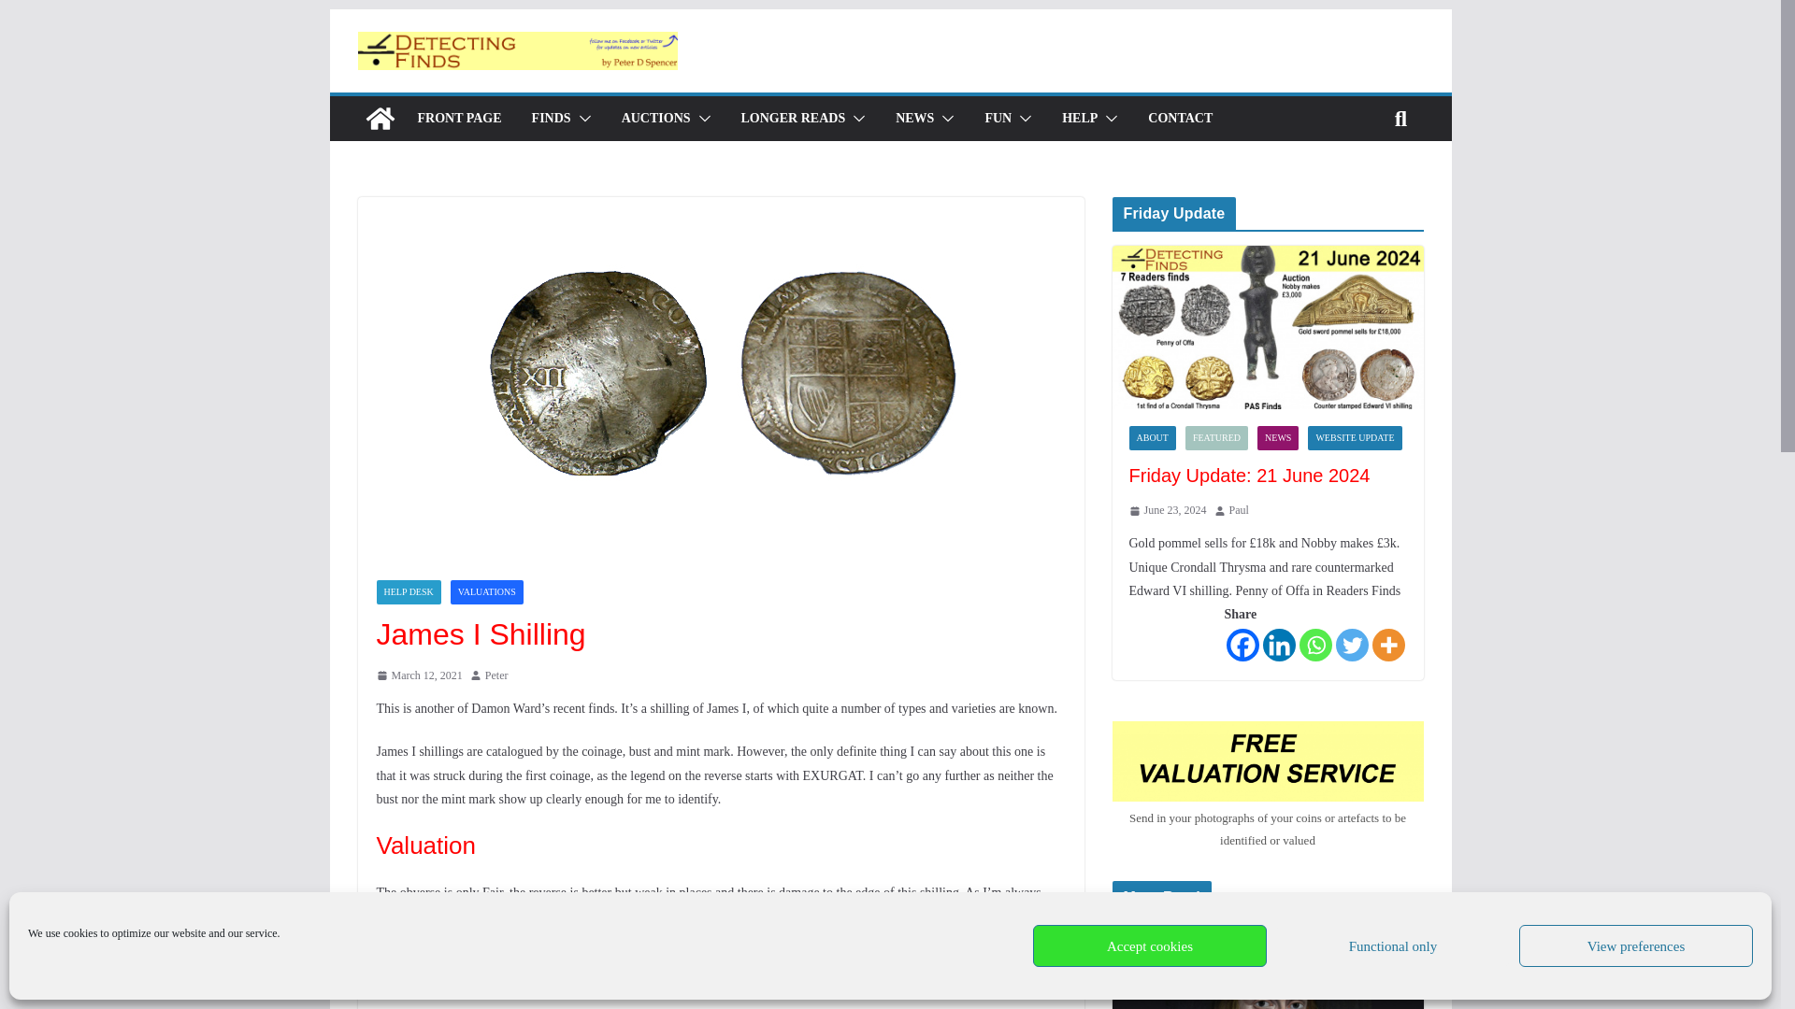 The width and height of the screenshot is (1795, 1009). I want to click on LONGER READS, so click(793, 119).